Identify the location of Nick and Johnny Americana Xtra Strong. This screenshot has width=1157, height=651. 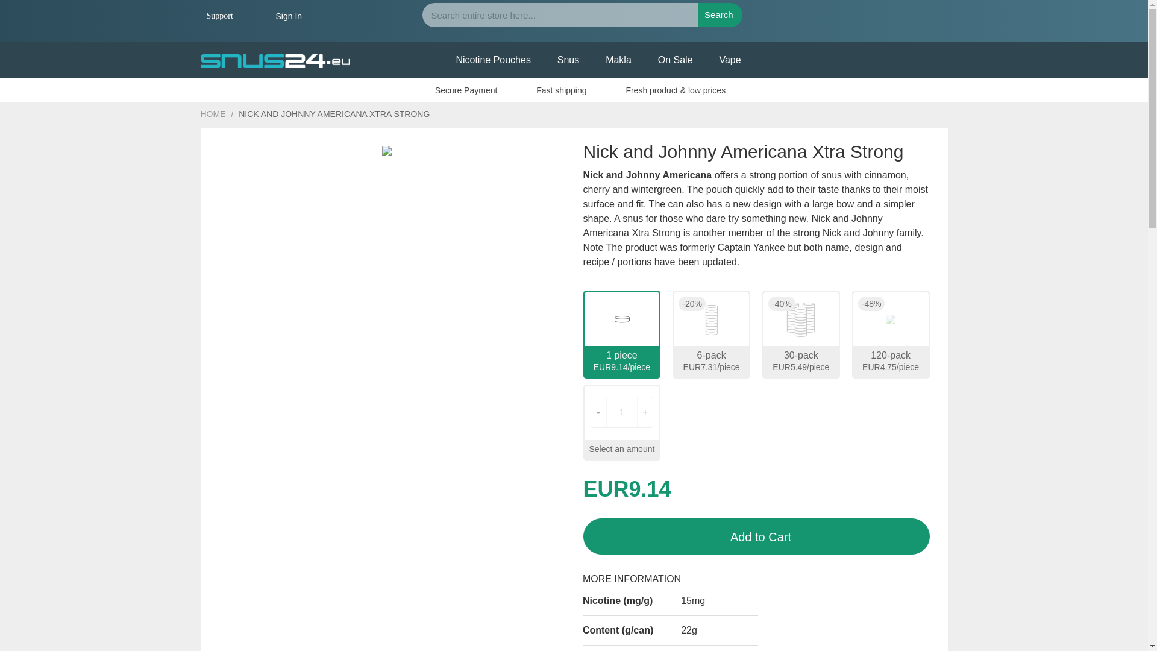
(387, 212).